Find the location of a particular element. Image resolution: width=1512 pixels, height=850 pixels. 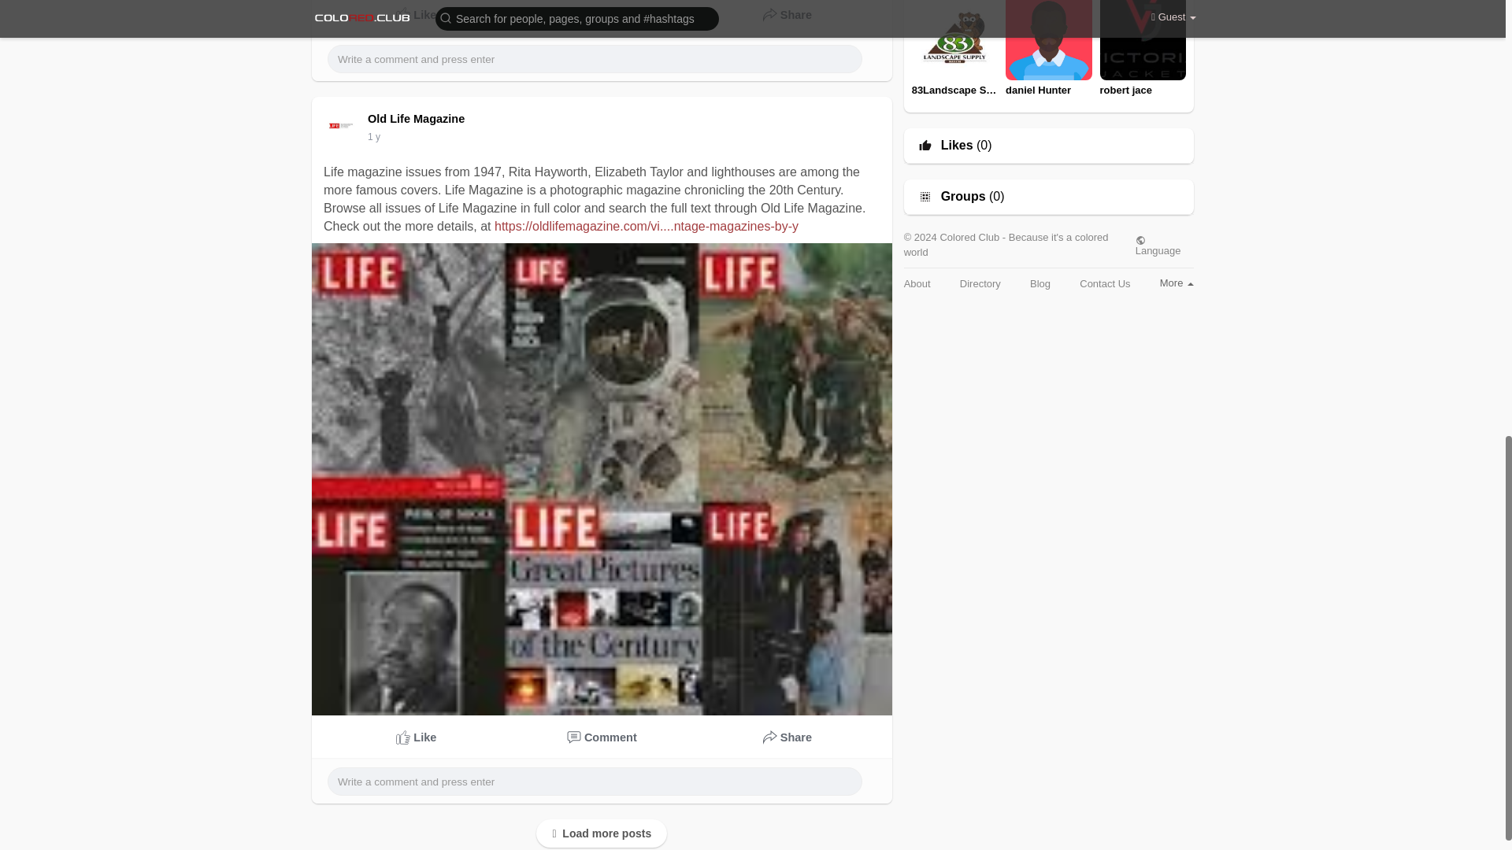

About is located at coordinates (917, 283).